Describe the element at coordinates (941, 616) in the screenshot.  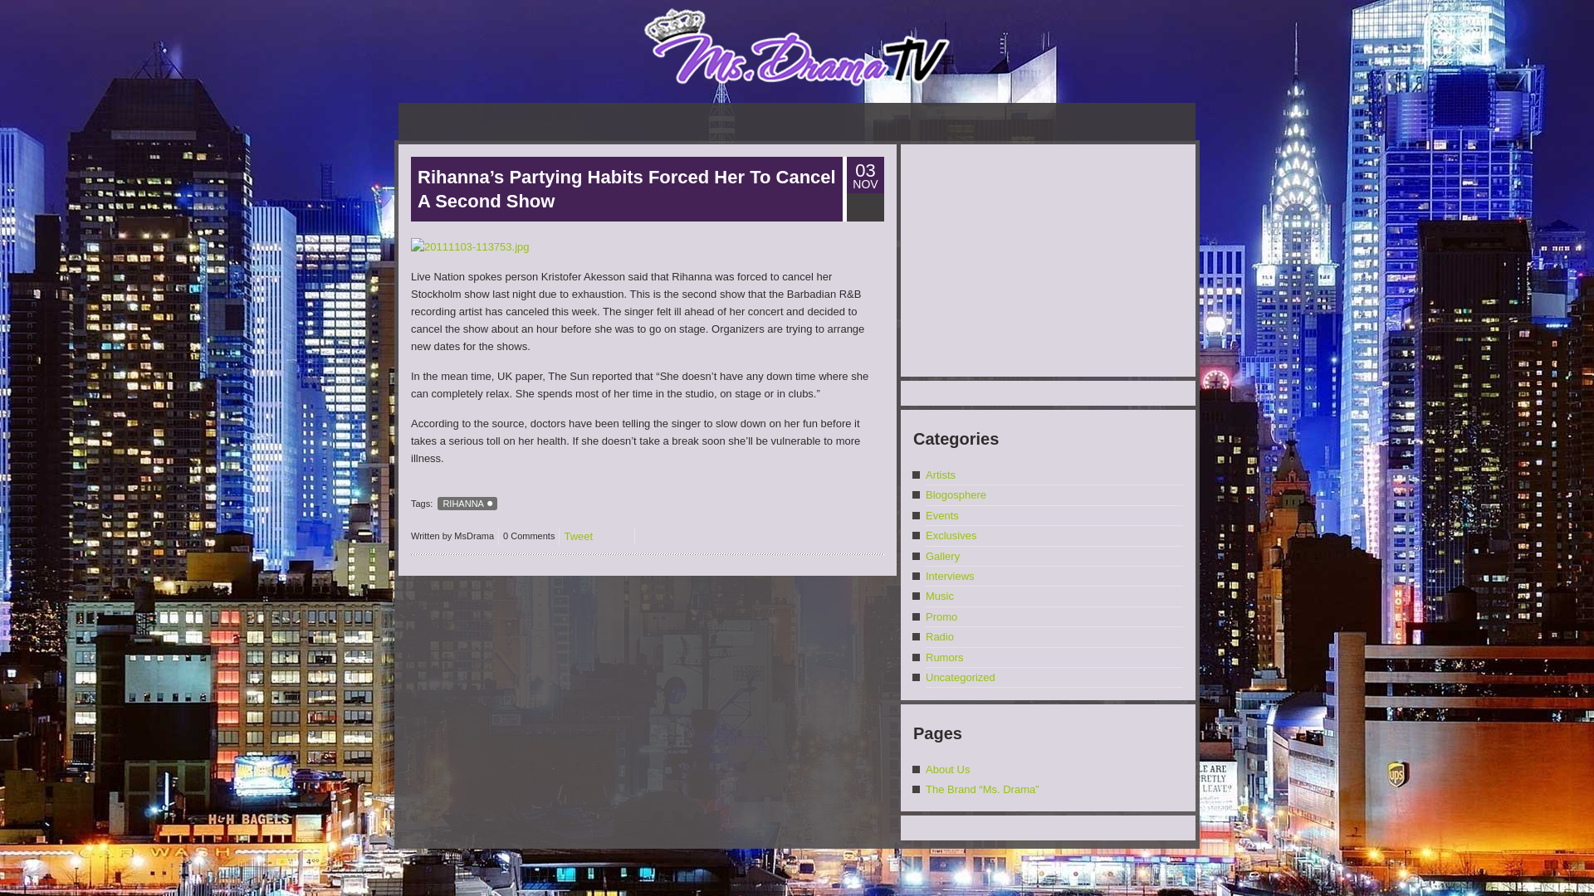
I see `Promo` at that location.